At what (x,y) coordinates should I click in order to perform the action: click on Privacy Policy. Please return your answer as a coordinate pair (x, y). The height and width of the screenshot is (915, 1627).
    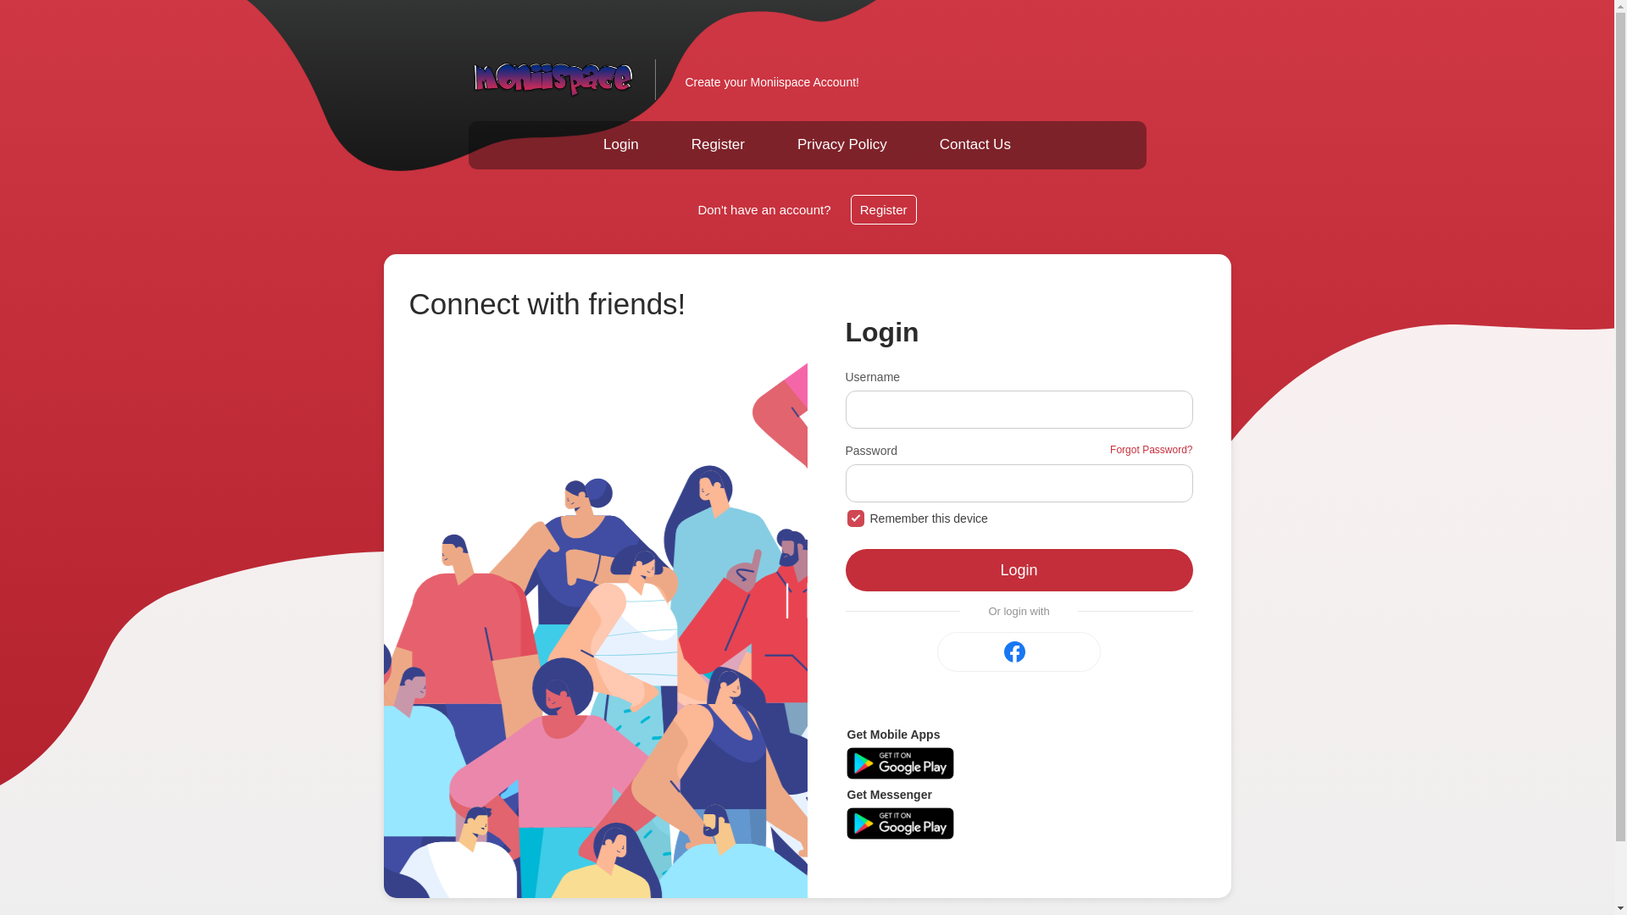
    Looking at the image, I should click on (842, 144).